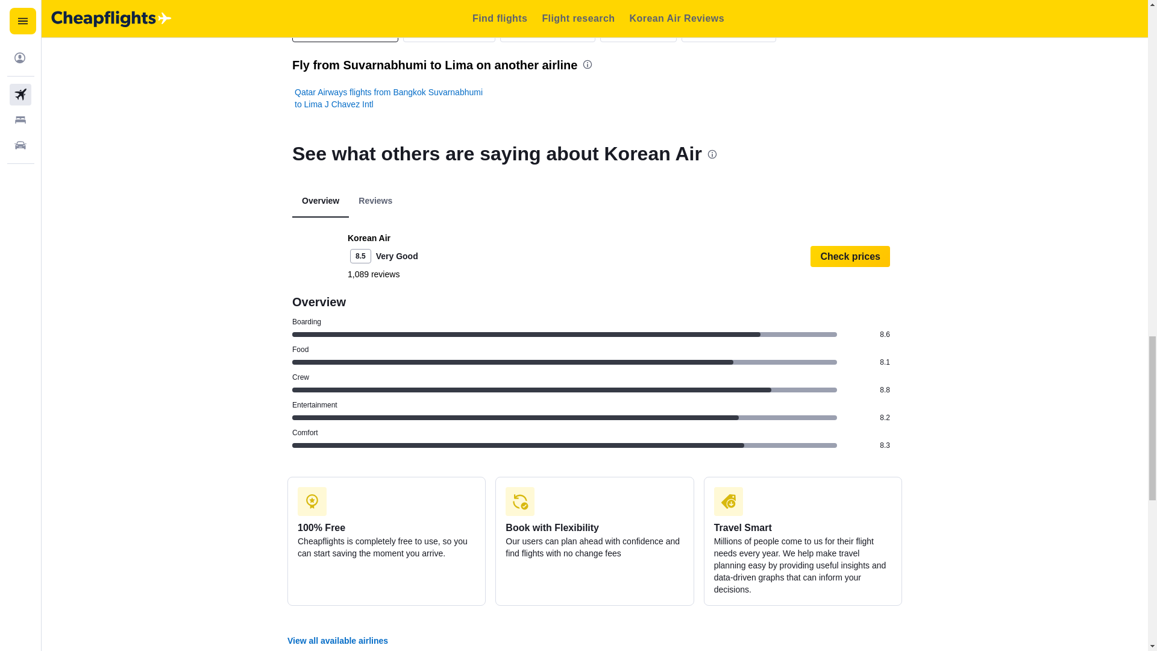 The width and height of the screenshot is (1157, 651). I want to click on Alternative routes, so click(448, 31).